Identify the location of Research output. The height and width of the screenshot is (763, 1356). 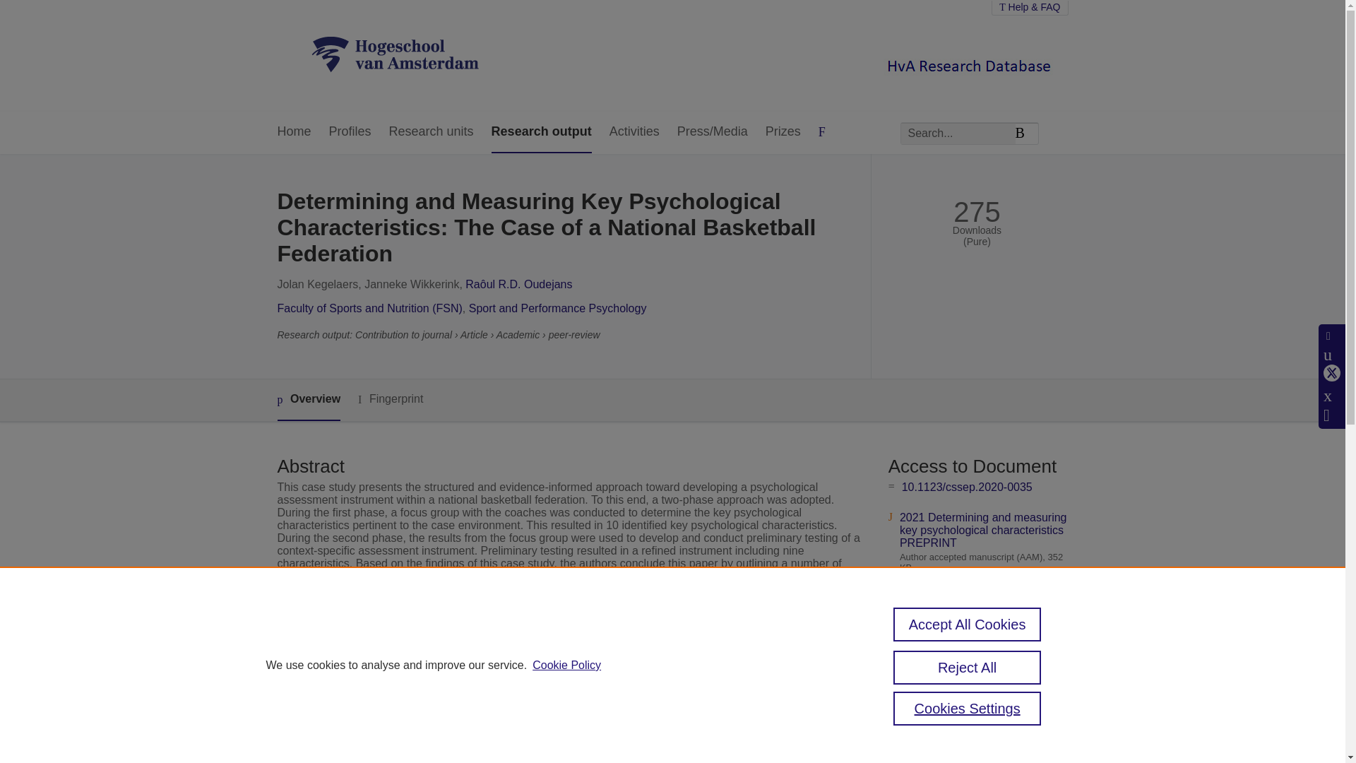
(541, 132).